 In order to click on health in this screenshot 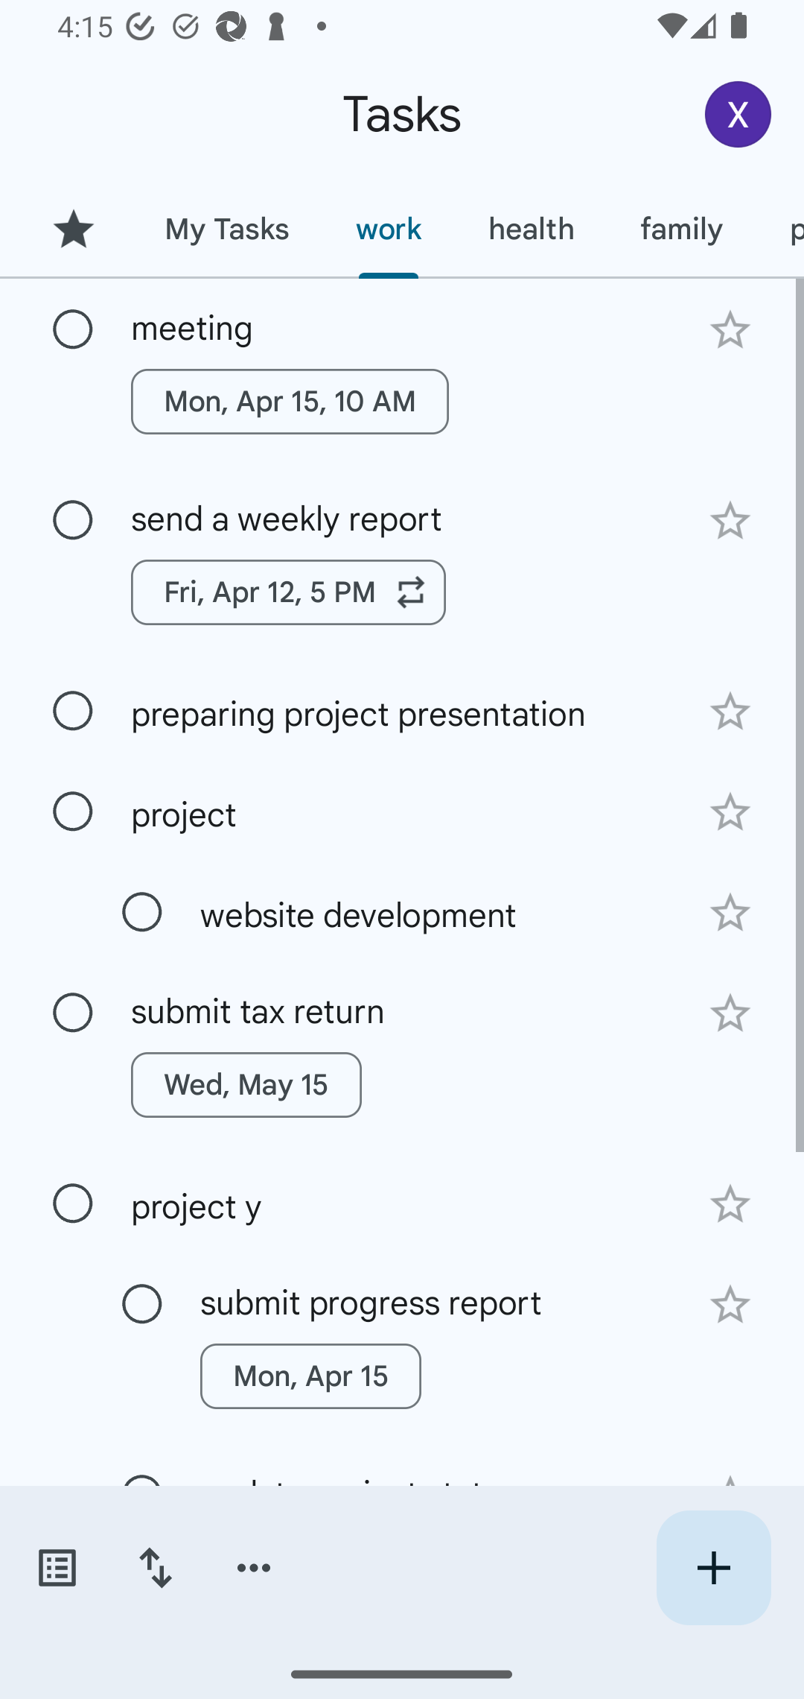, I will do `click(531, 229)`.